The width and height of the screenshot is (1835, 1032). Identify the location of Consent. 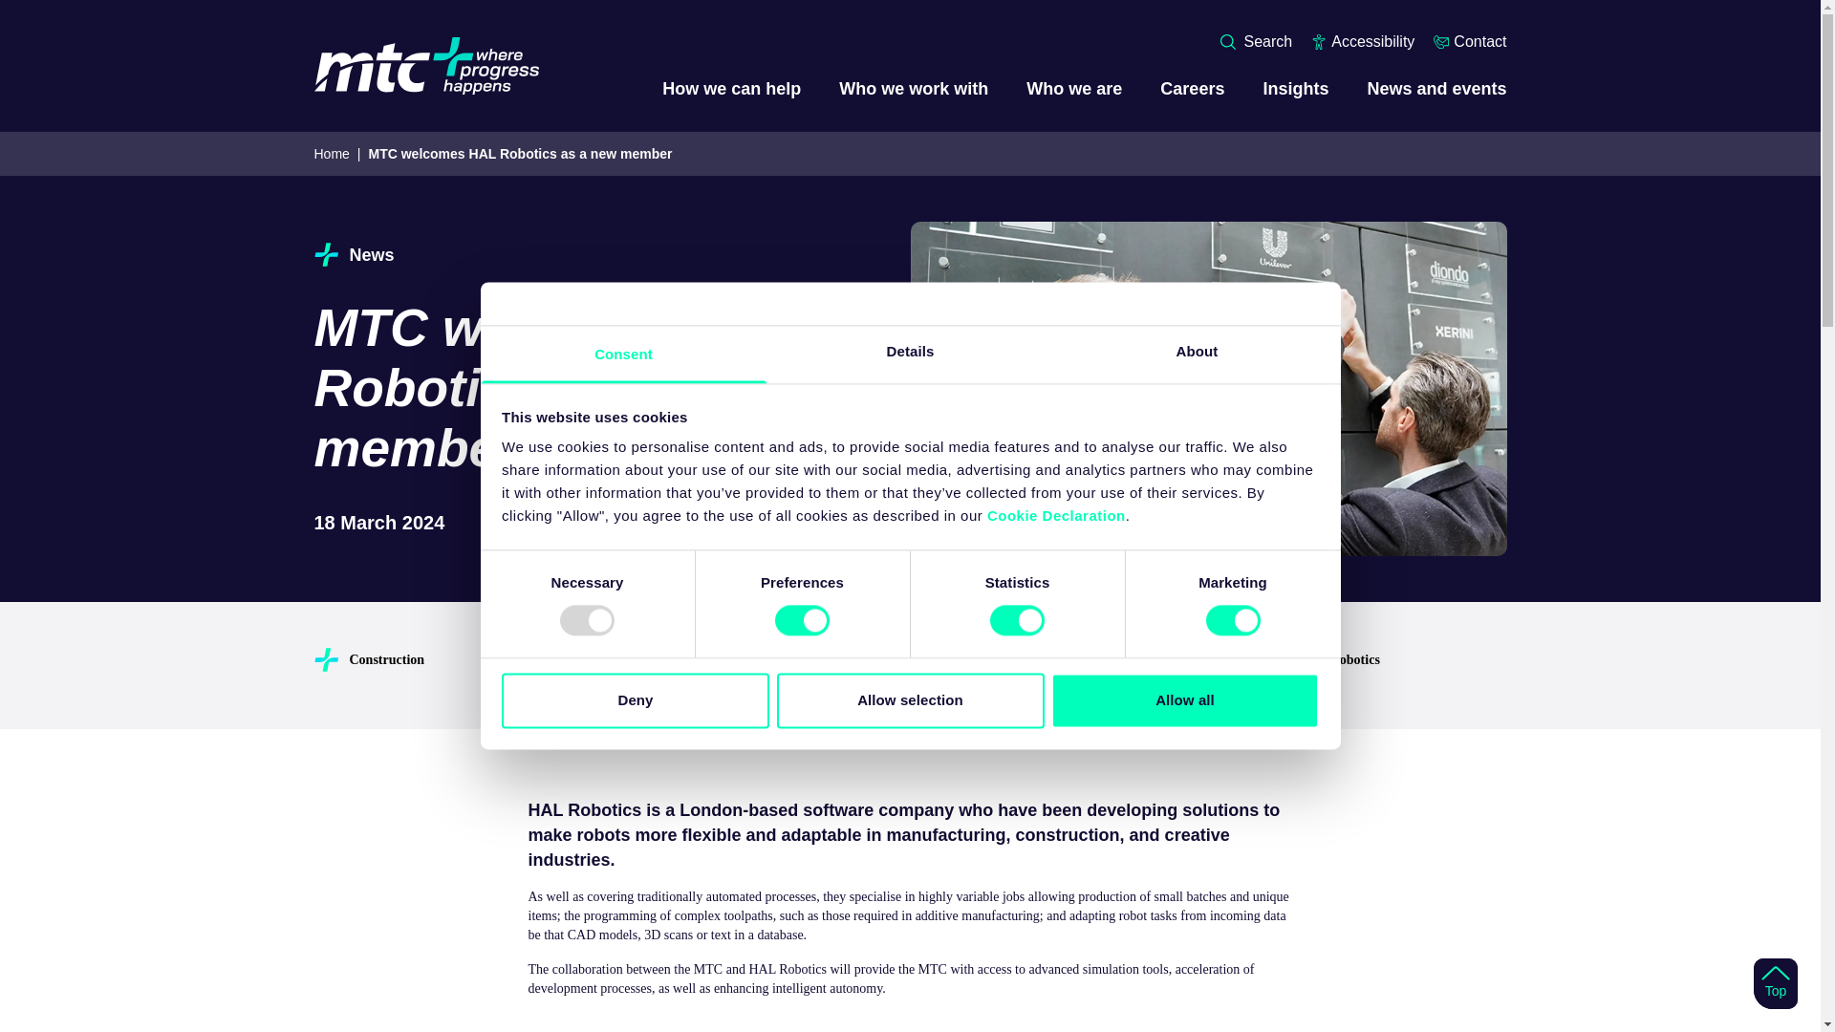
(623, 354).